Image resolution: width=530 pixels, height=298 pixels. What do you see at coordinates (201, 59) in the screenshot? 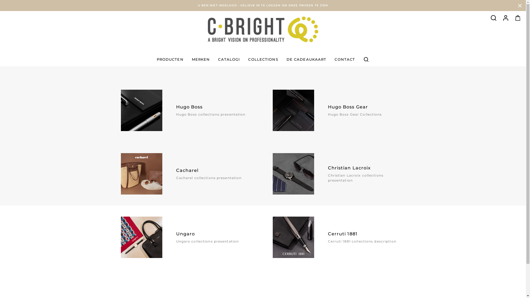
I see `MERKEN` at bounding box center [201, 59].